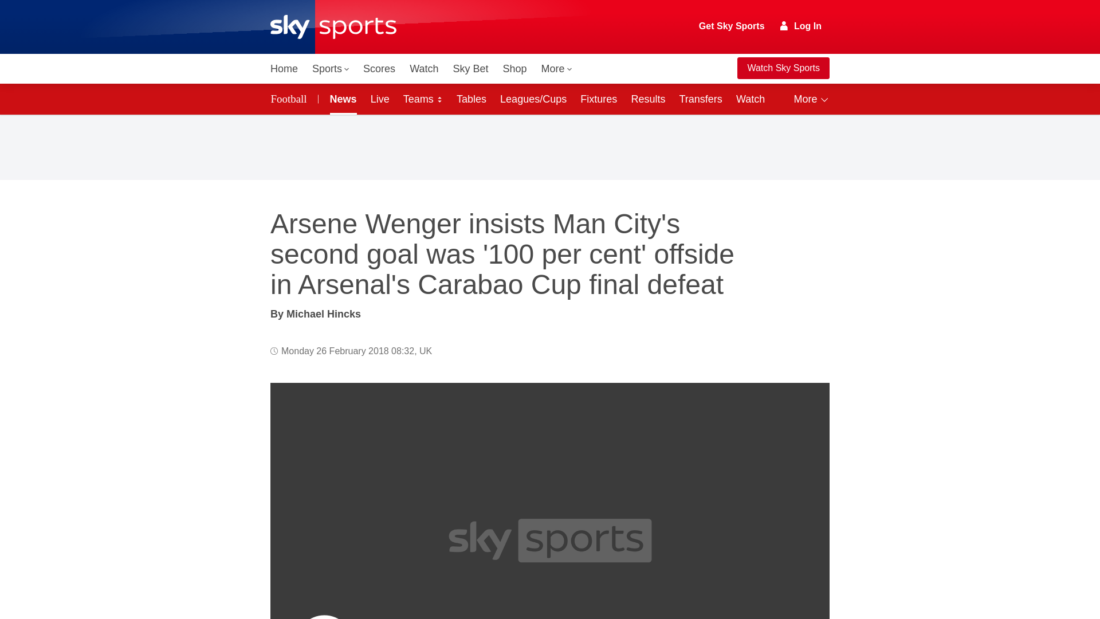  Describe the element at coordinates (284, 69) in the screenshot. I see `Home` at that location.